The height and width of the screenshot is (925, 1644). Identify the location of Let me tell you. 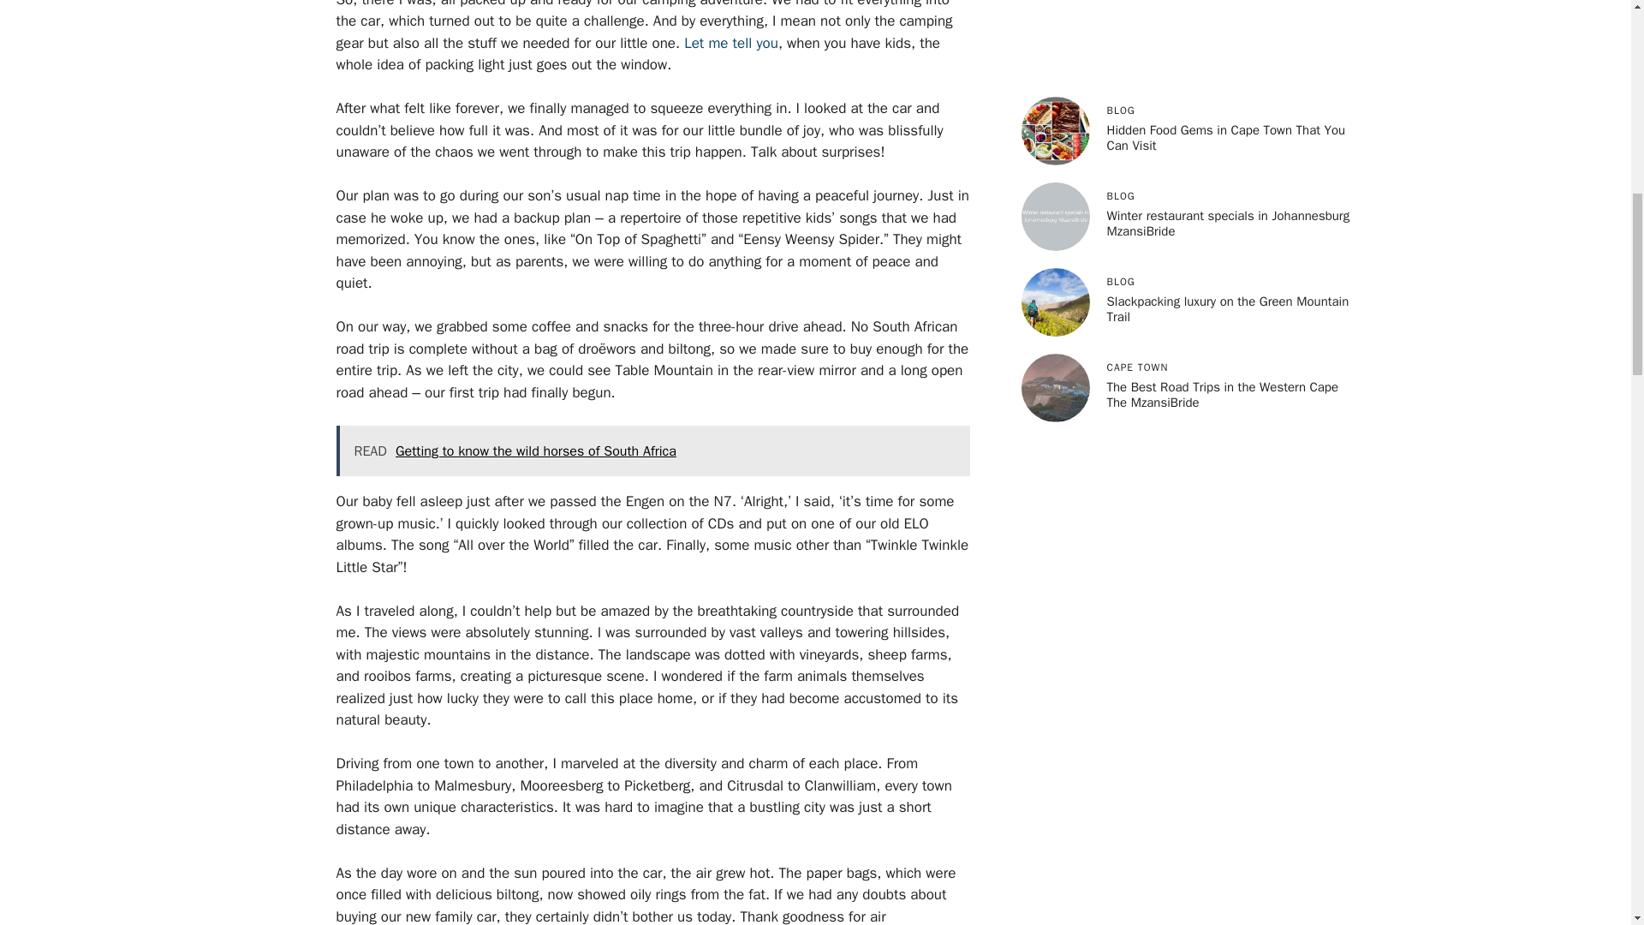
(730, 43).